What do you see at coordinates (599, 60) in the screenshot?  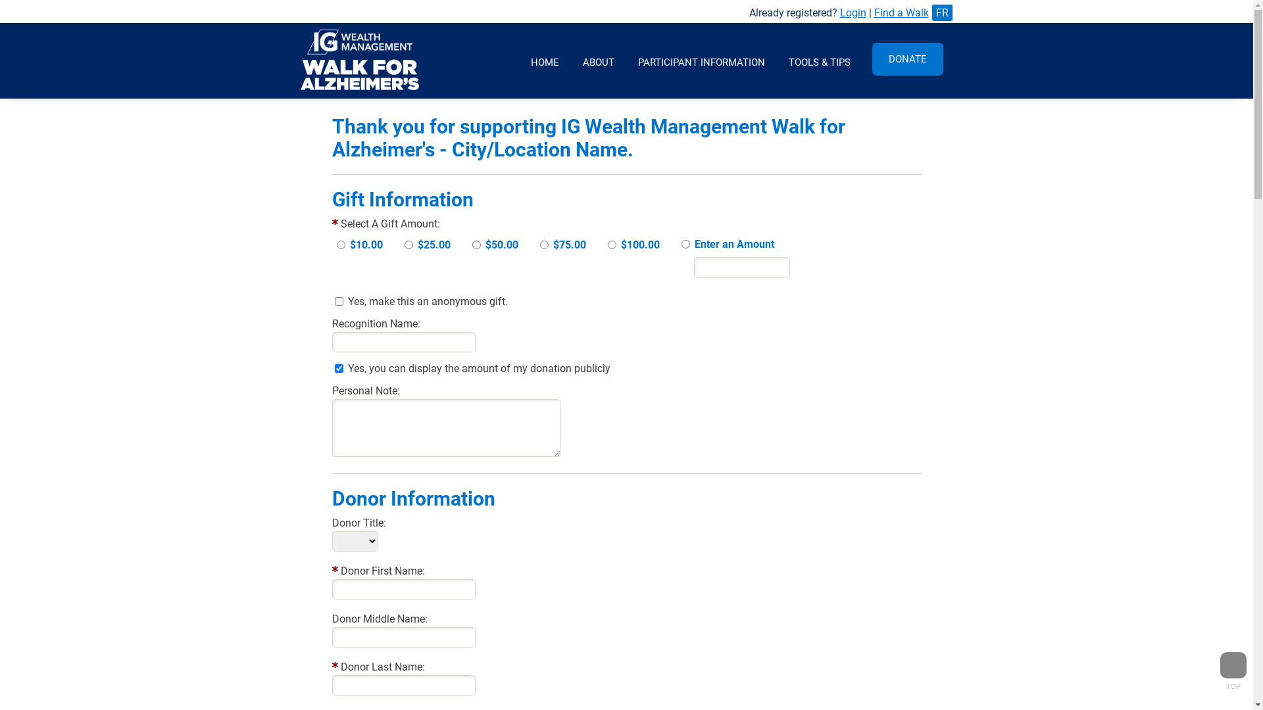 I see `ABOUT` at bounding box center [599, 60].